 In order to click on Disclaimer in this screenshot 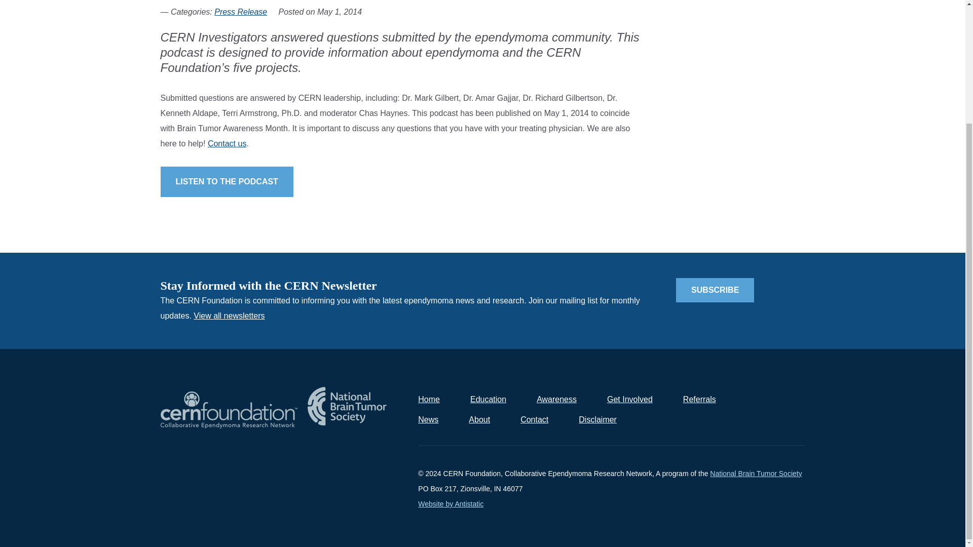, I will do `click(598, 419)`.